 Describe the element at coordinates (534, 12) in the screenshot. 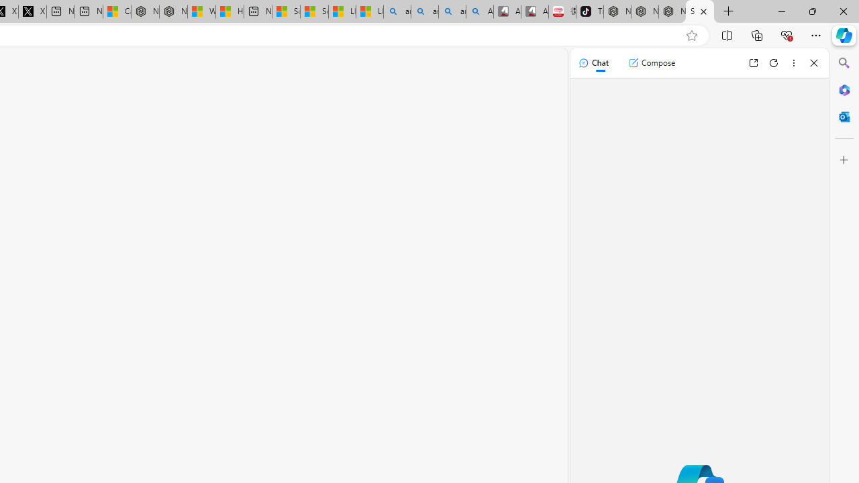

I see `All Cubot phones` at that location.